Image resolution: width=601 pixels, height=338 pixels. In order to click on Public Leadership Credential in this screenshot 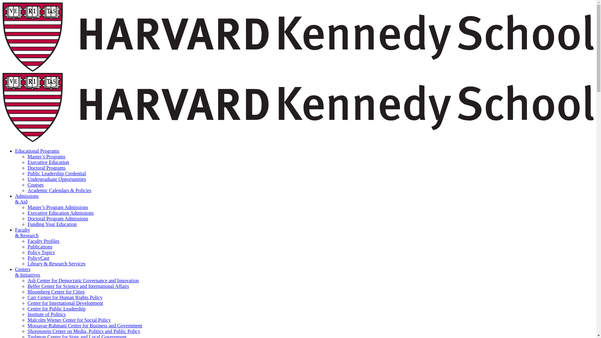, I will do `click(57, 173)`.